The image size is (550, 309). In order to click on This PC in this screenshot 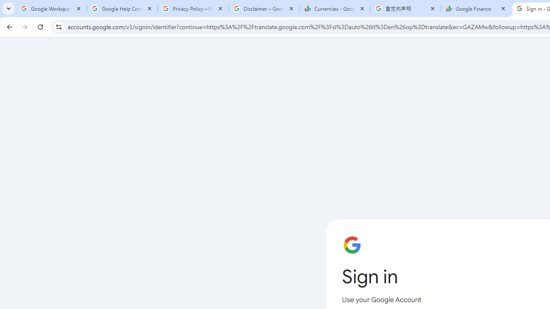, I will do `click(218, 178)`.